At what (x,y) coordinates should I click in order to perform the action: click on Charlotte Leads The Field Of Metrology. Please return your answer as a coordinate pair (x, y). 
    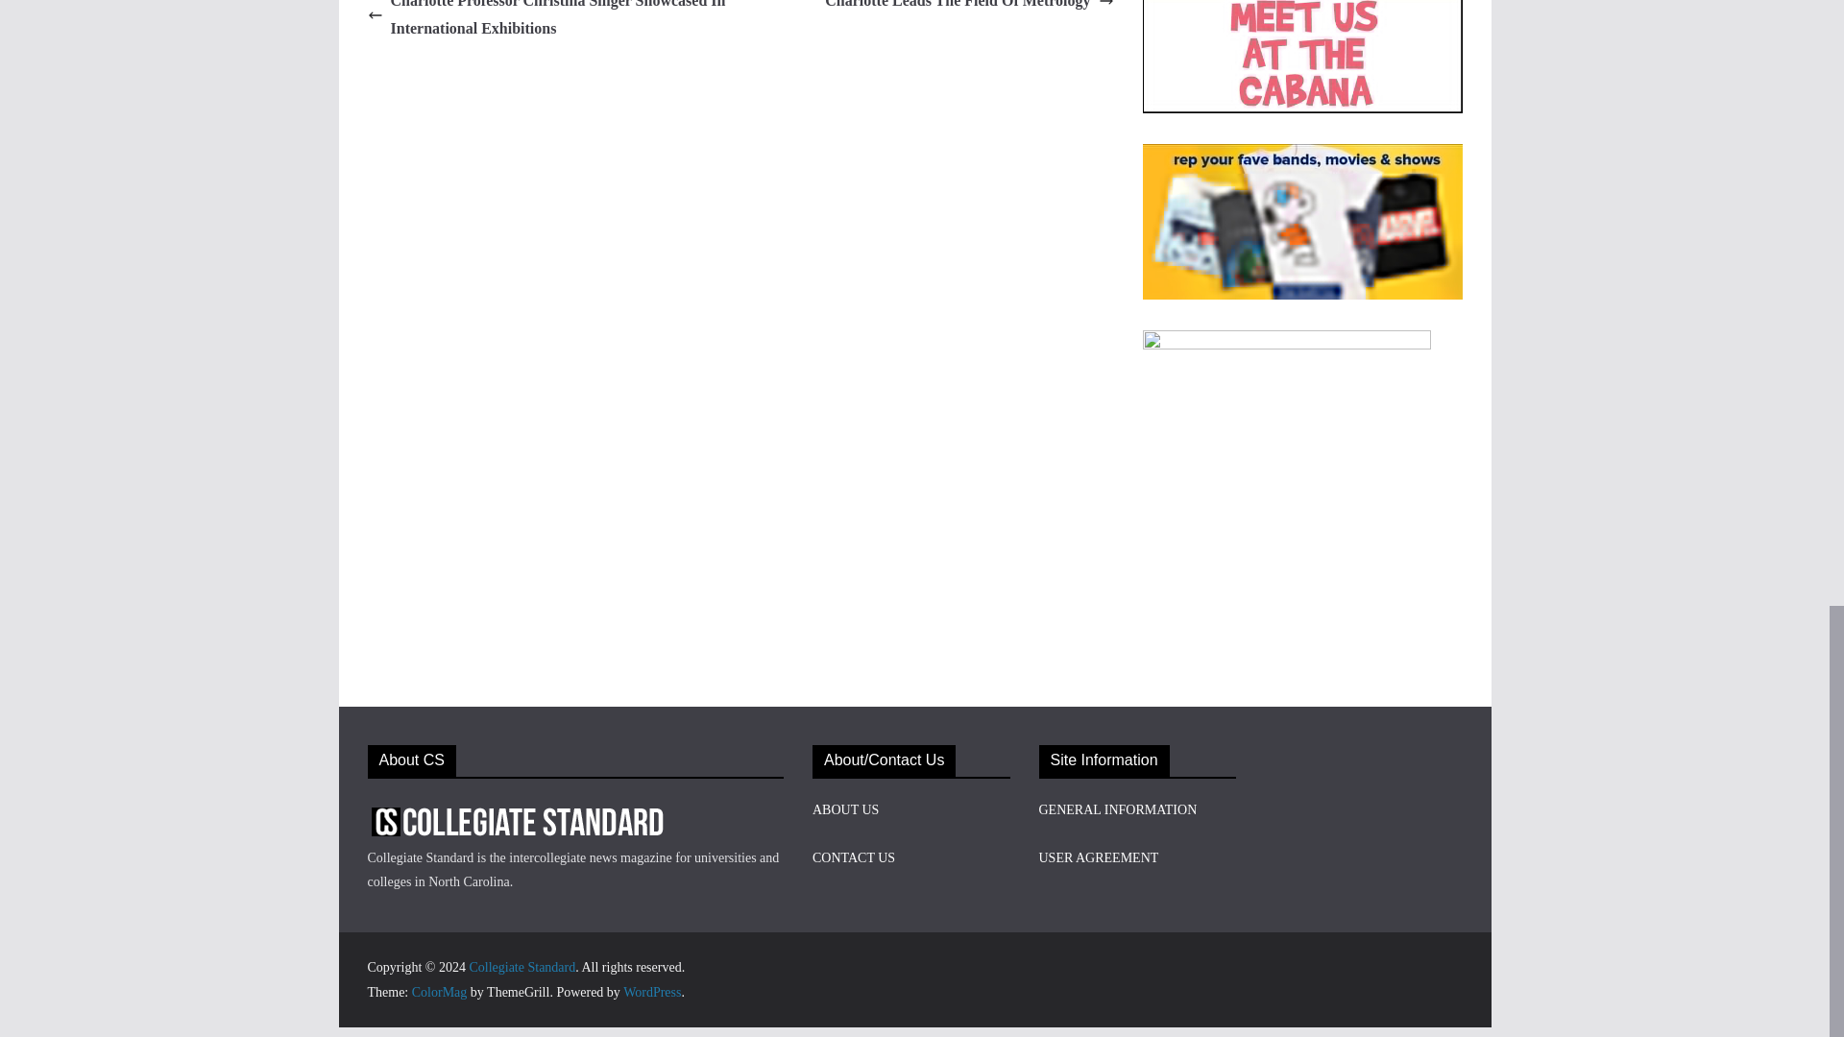
    Looking at the image, I should click on (968, 8).